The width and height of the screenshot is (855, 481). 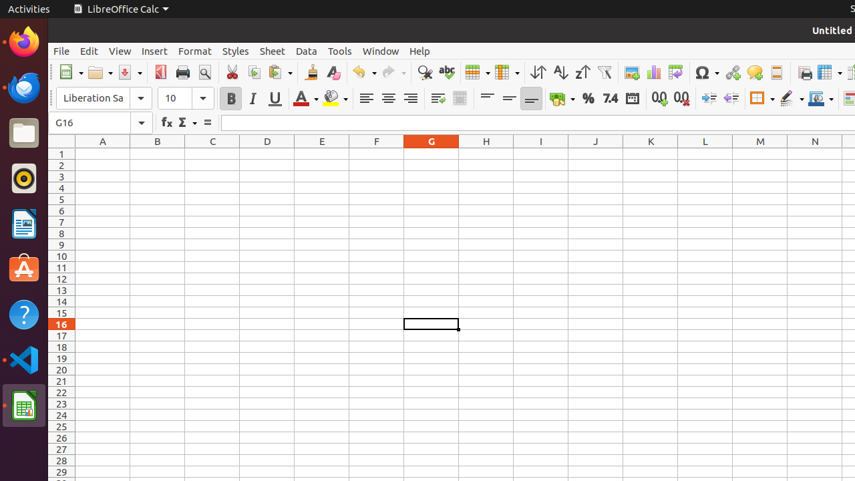 What do you see at coordinates (307, 51) in the screenshot?
I see `Data` at bounding box center [307, 51].